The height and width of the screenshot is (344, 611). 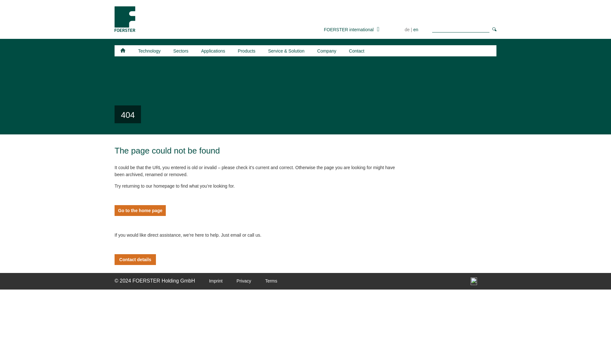 What do you see at coordinates (356, 51) in the screenshot?
I see `Contact` at bounding box center [356, 51].